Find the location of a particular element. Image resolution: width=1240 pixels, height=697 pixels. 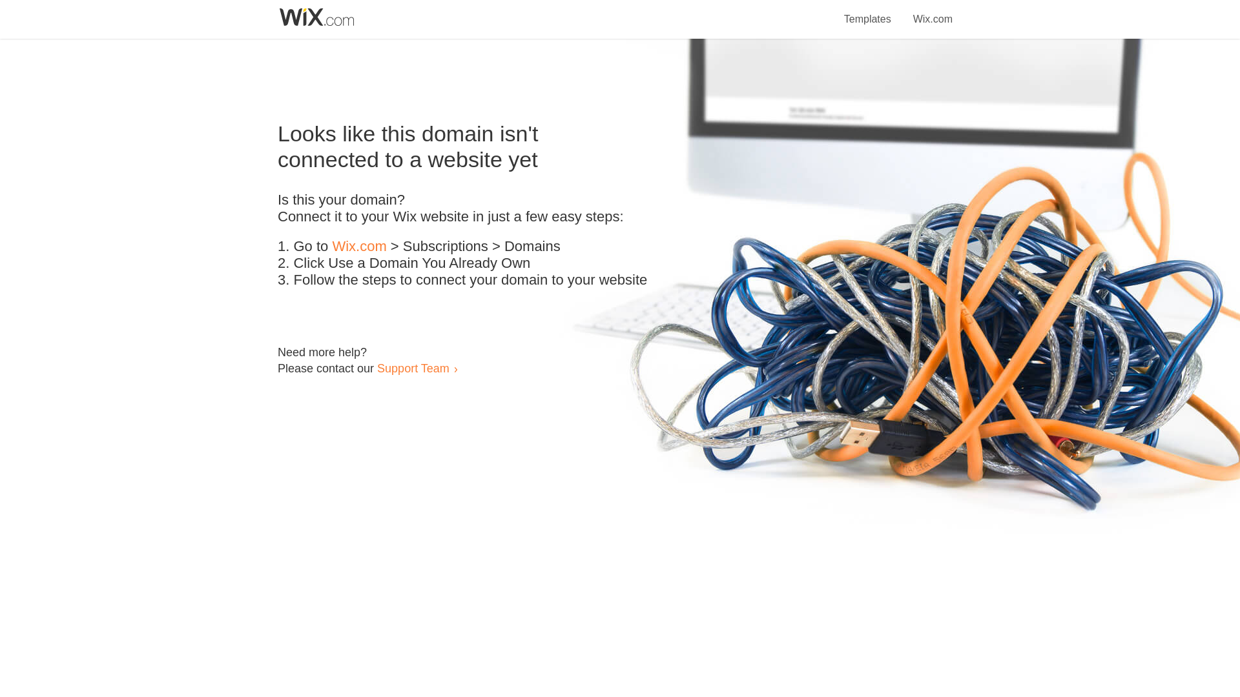

Wix.com is located at coordinates (933, 12).